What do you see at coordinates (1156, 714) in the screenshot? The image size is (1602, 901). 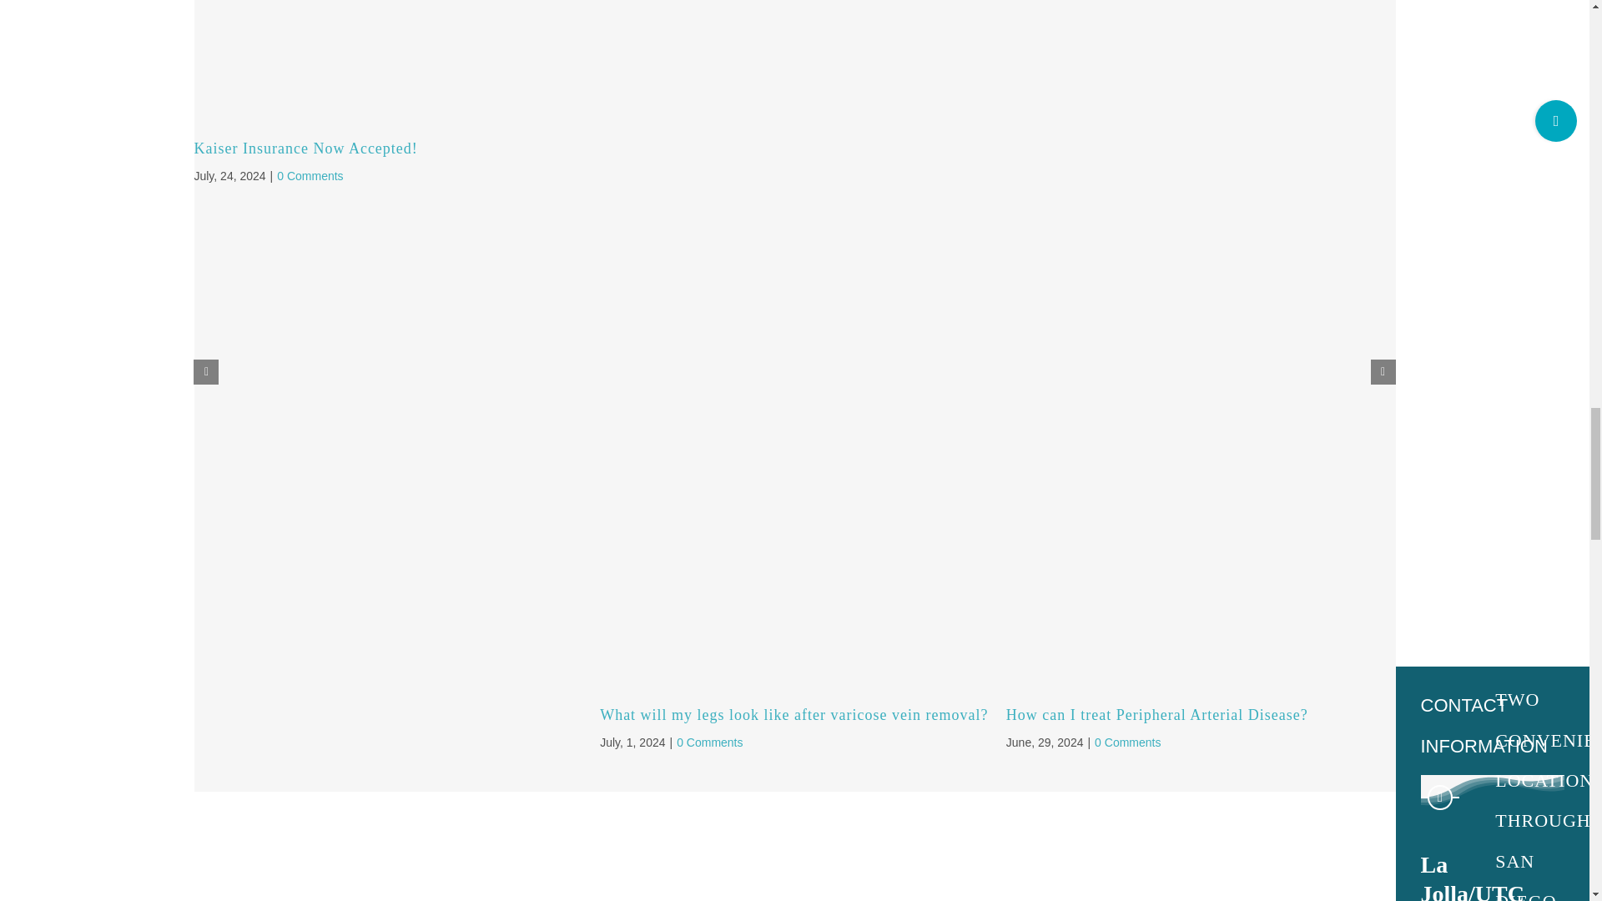 I see `How can I treat Peripheral Arterial Disease?` at bounding box center [1156, 714].